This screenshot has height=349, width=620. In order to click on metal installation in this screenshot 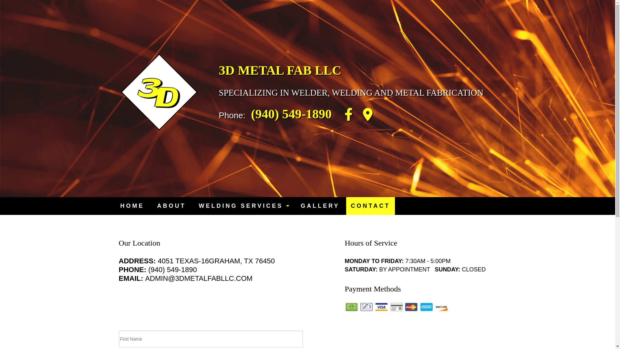, I will do `click(243, 286)`.